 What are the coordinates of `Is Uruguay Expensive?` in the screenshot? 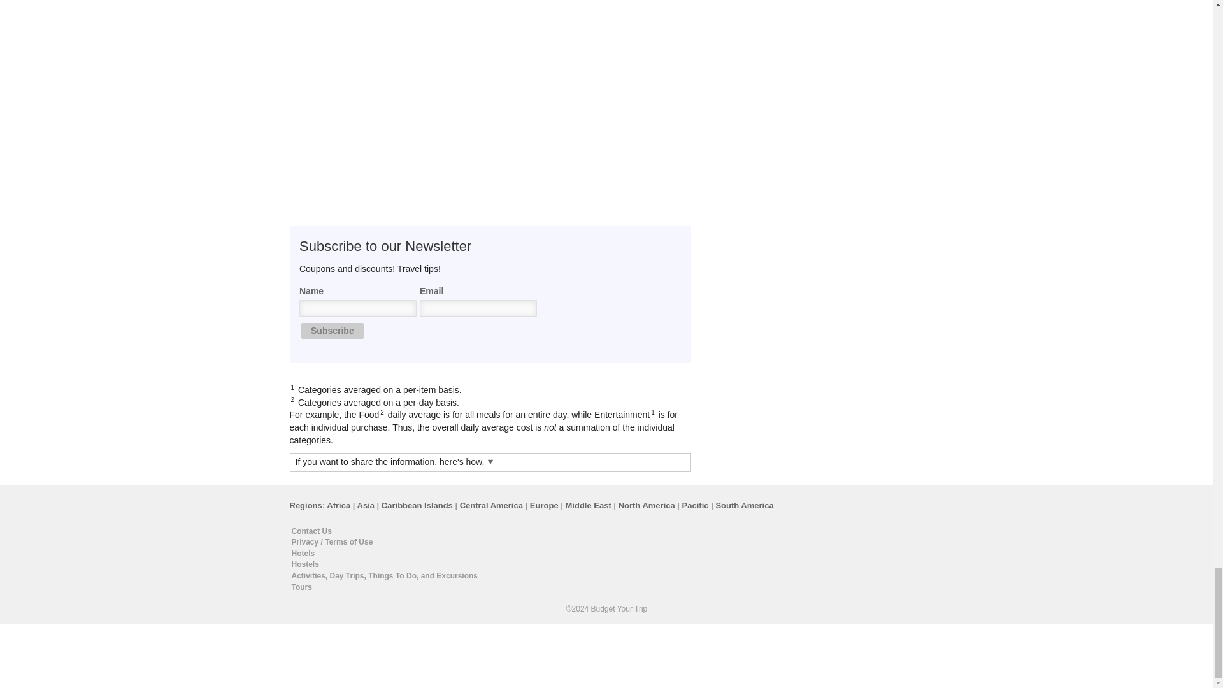 It's located at (490, 29).